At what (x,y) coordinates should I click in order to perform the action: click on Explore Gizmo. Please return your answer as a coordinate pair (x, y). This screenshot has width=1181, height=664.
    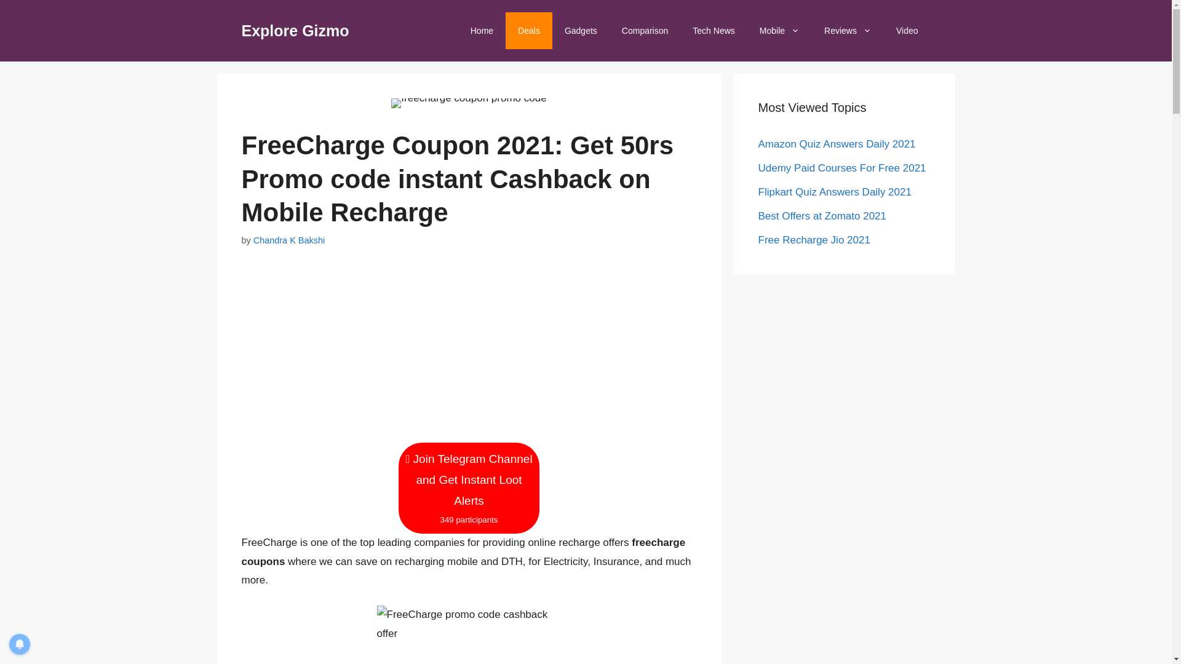
    Looking at the image, I should click on (294, 30).